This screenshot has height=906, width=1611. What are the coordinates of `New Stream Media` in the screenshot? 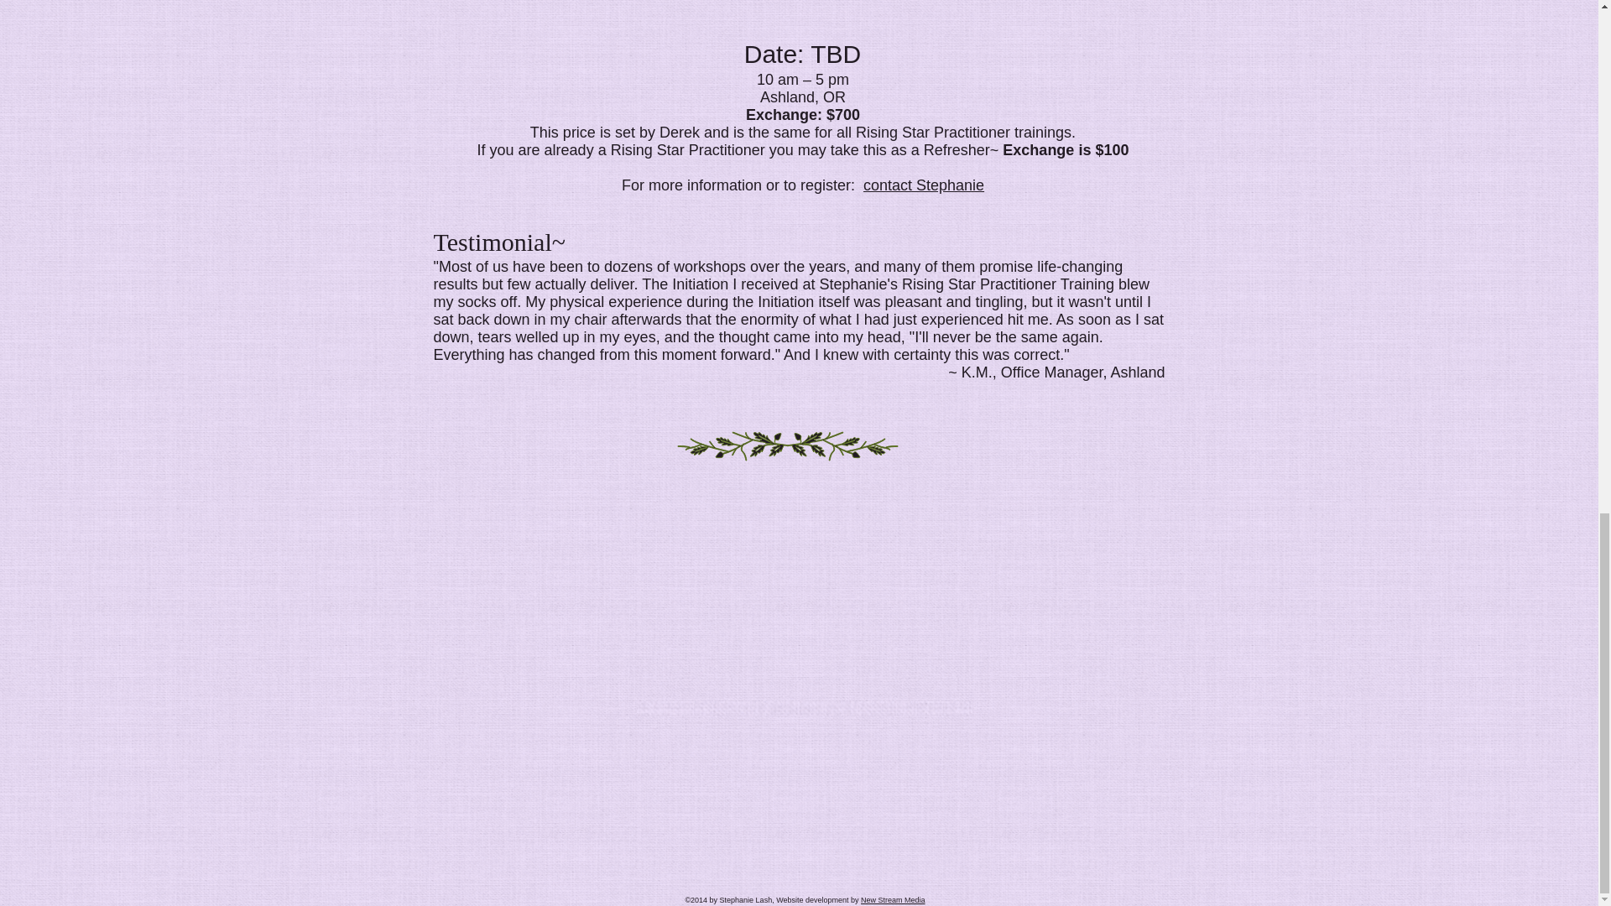 It's located at (893, 899).